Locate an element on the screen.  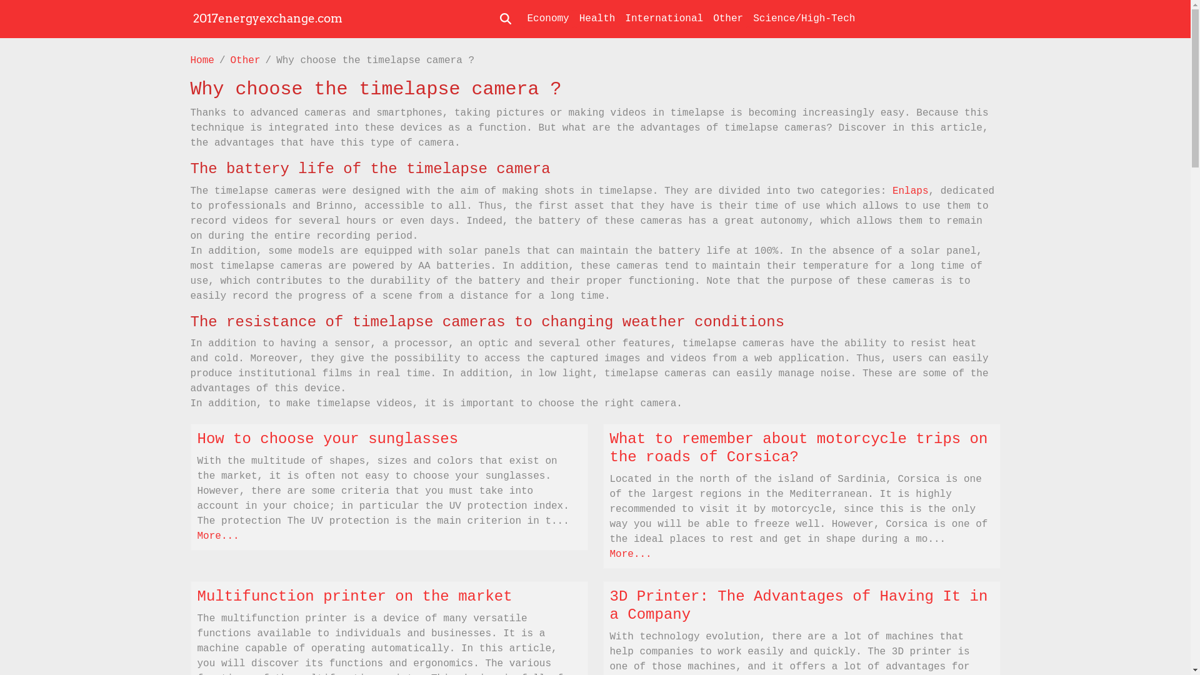
Other is located at coordinates (728, 19).